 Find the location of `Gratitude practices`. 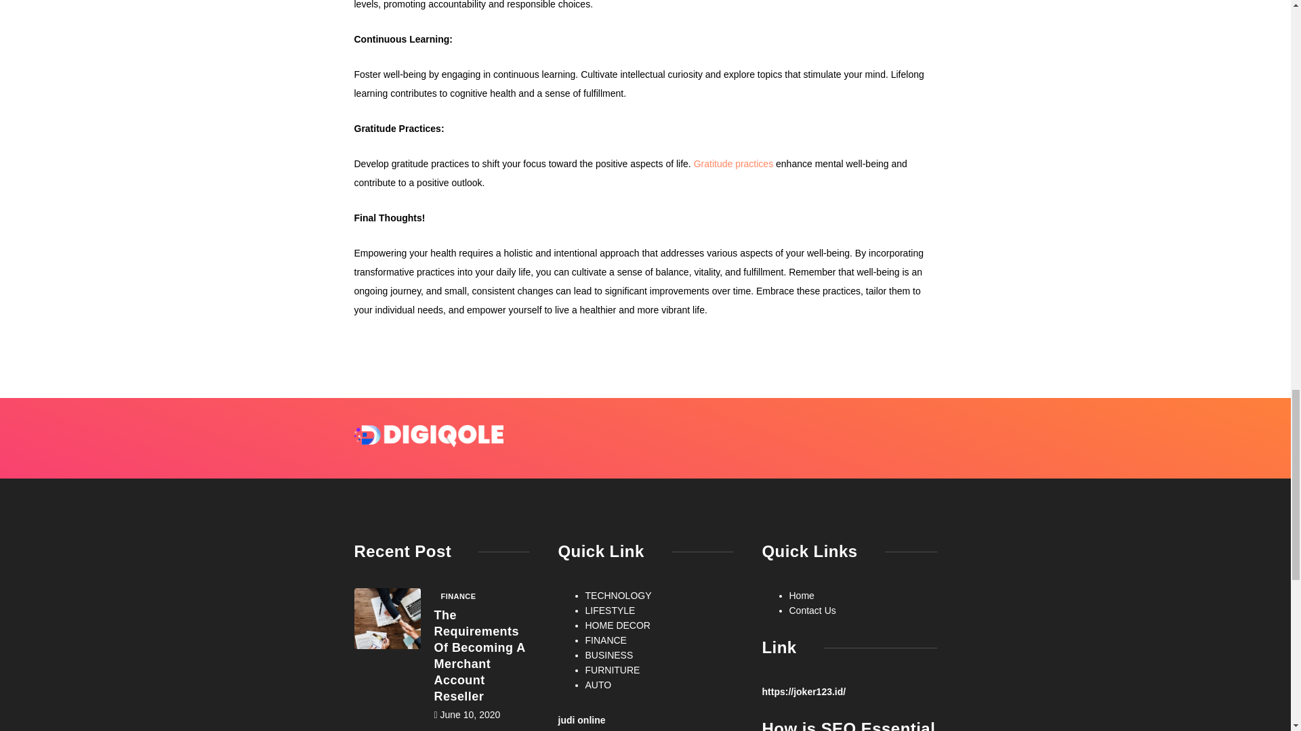

Gratitude practices is located at coordinates (733, 164).